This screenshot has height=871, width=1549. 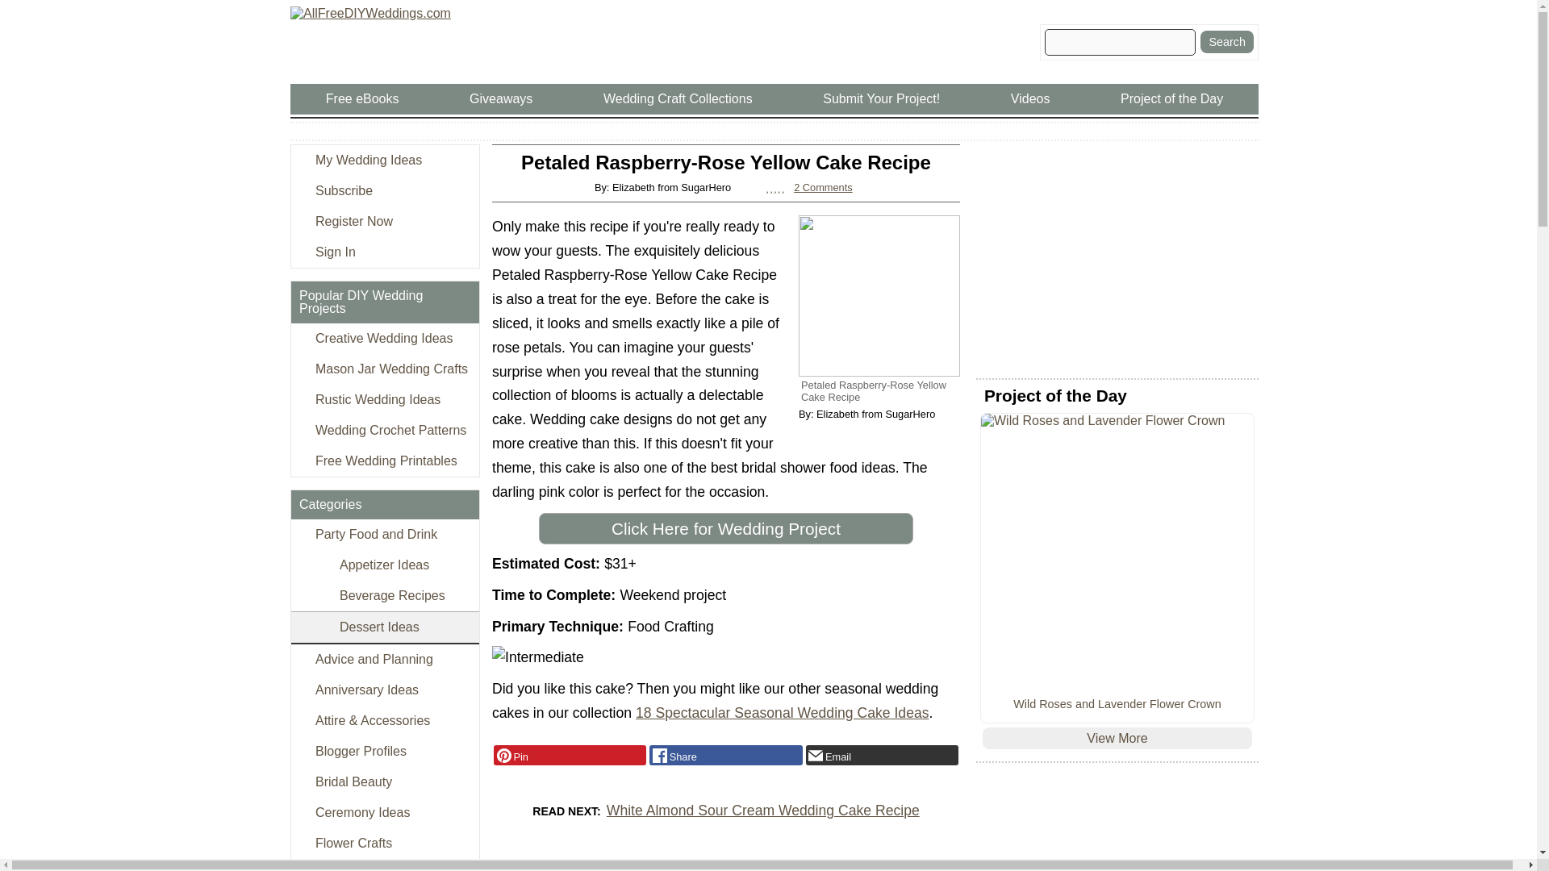 I want to click on Register Now, so click(x=384, y=221).